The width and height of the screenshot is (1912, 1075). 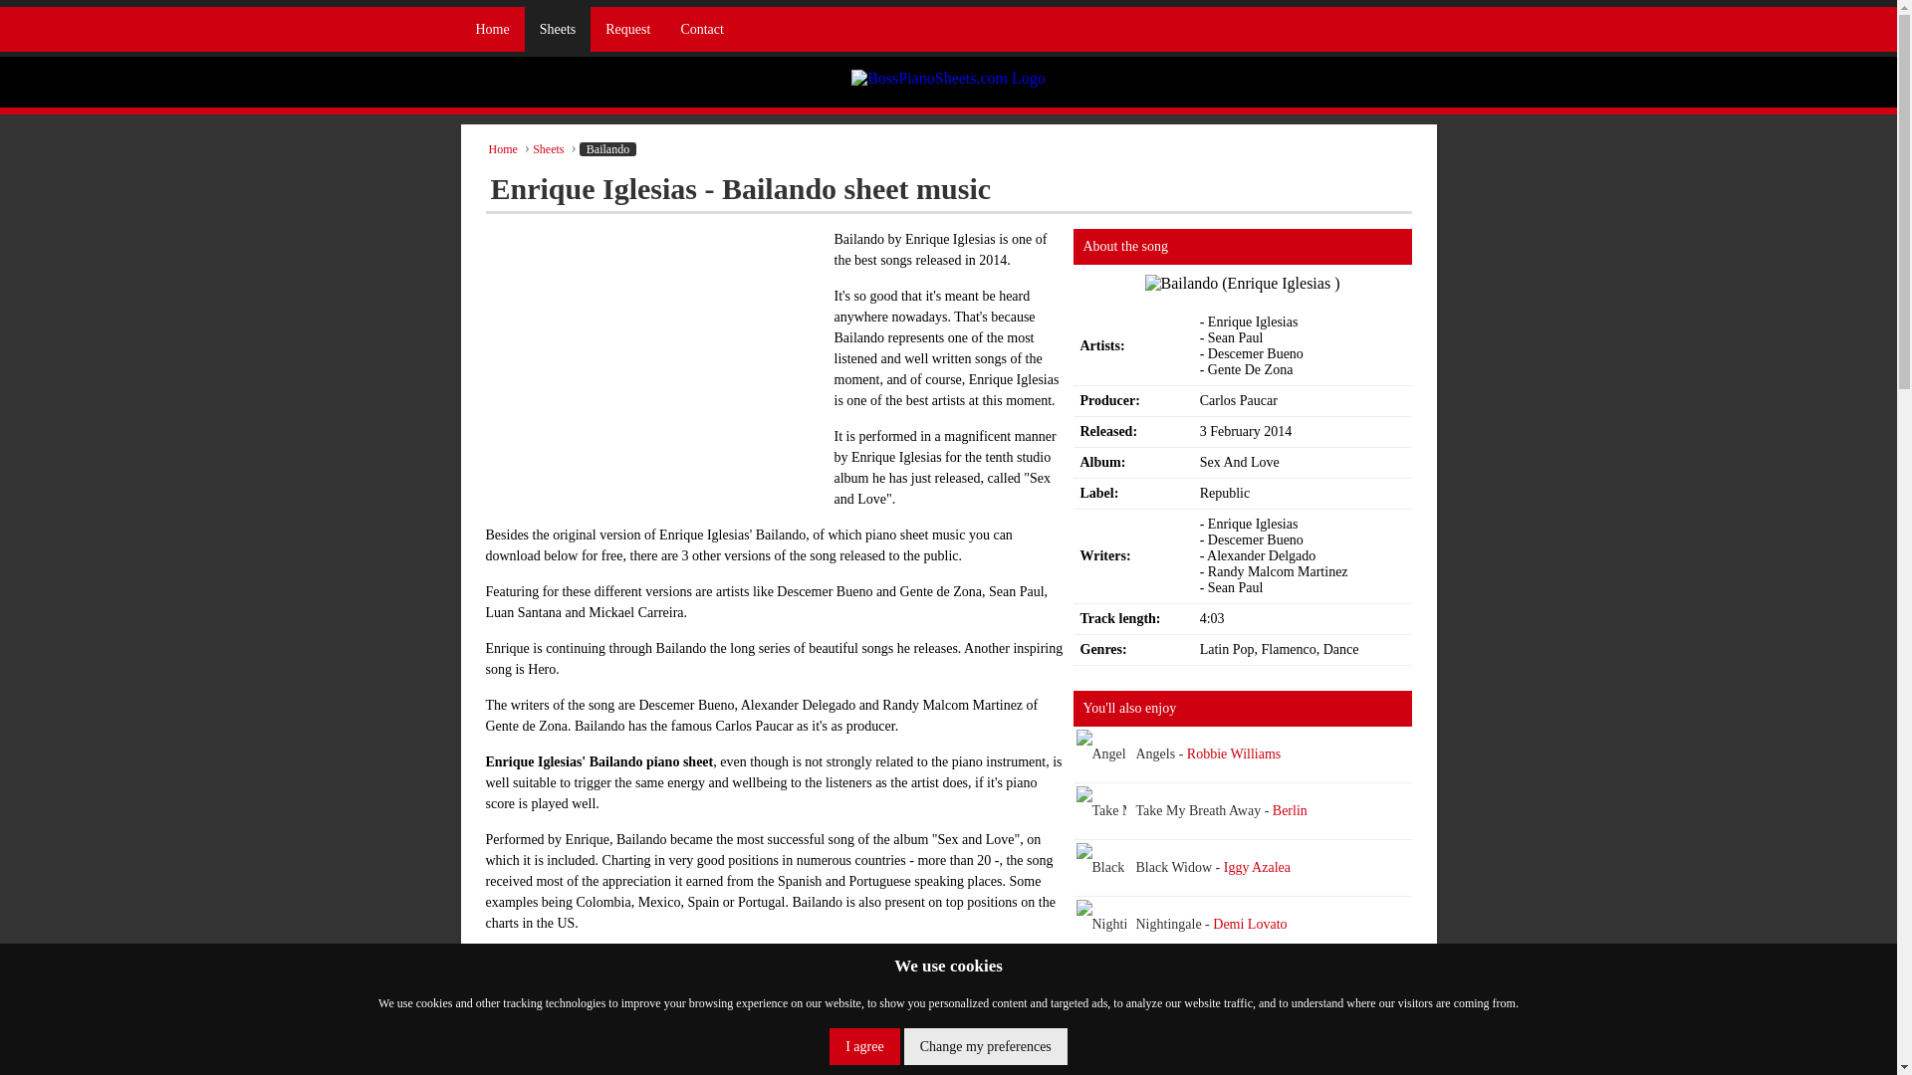 I want to click on Oh, Pretty Woman - Roy Orbison, so click(x=1243, y=1039).